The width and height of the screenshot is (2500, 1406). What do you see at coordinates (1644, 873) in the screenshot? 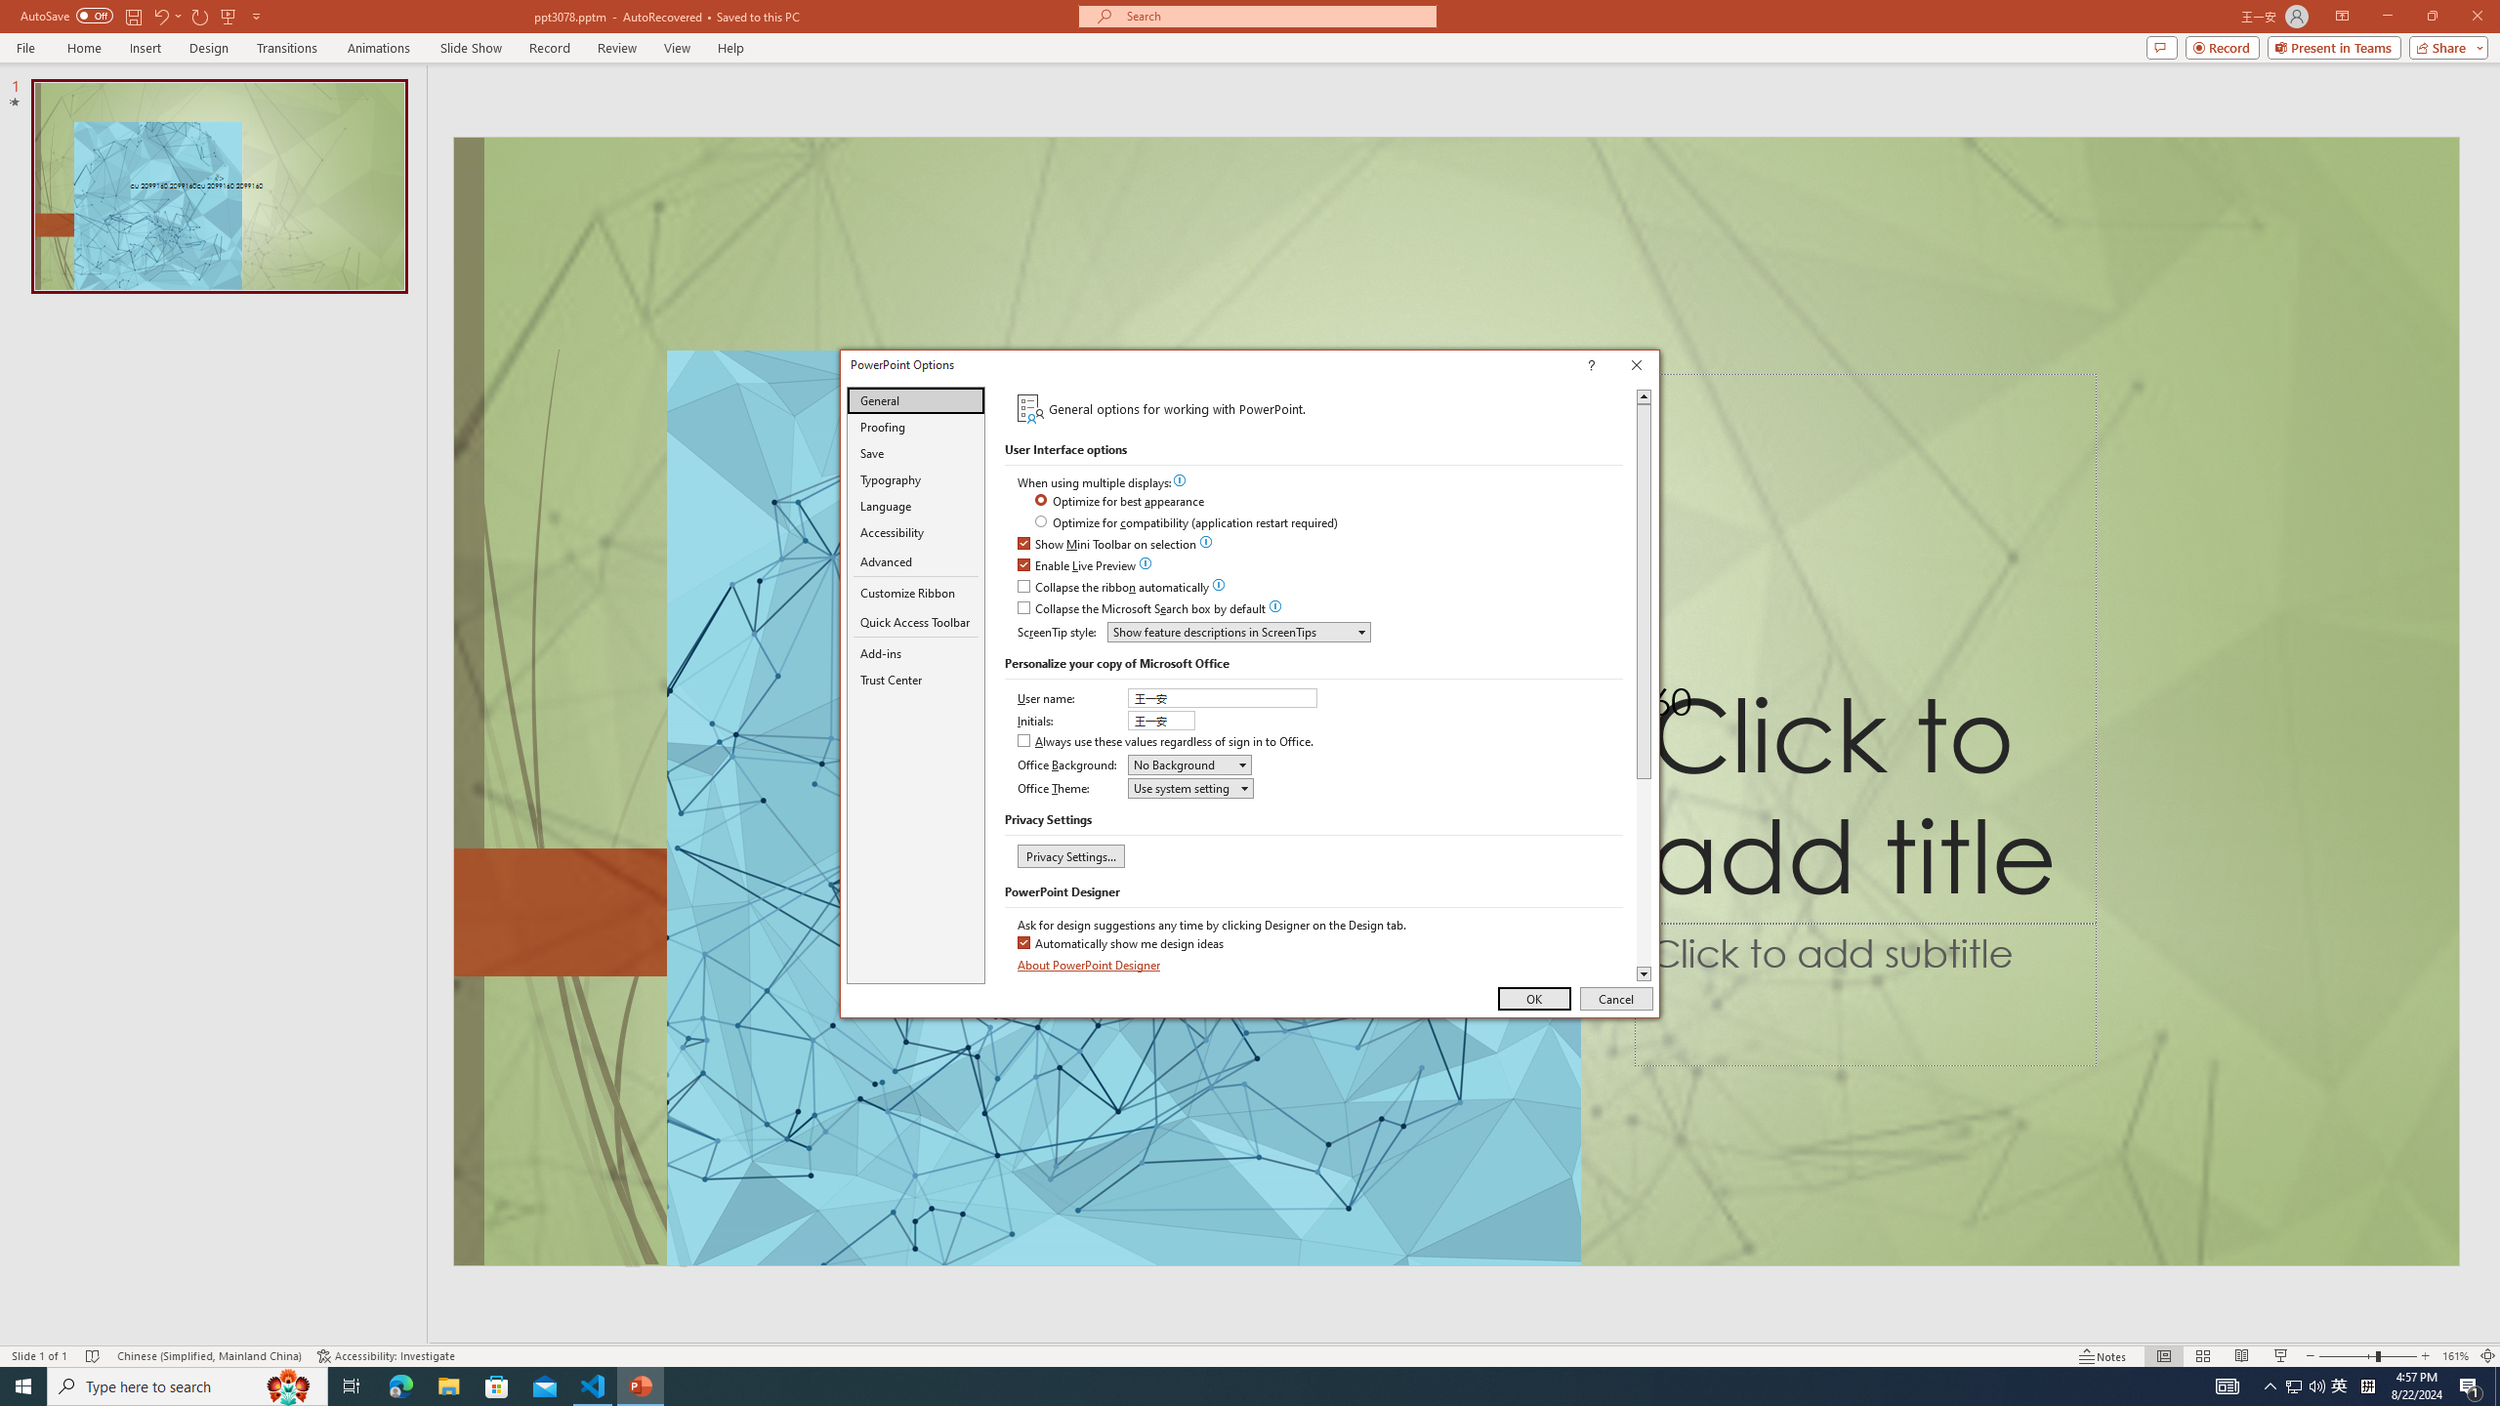
I see `Page down` at bounding box center [1644, 873].